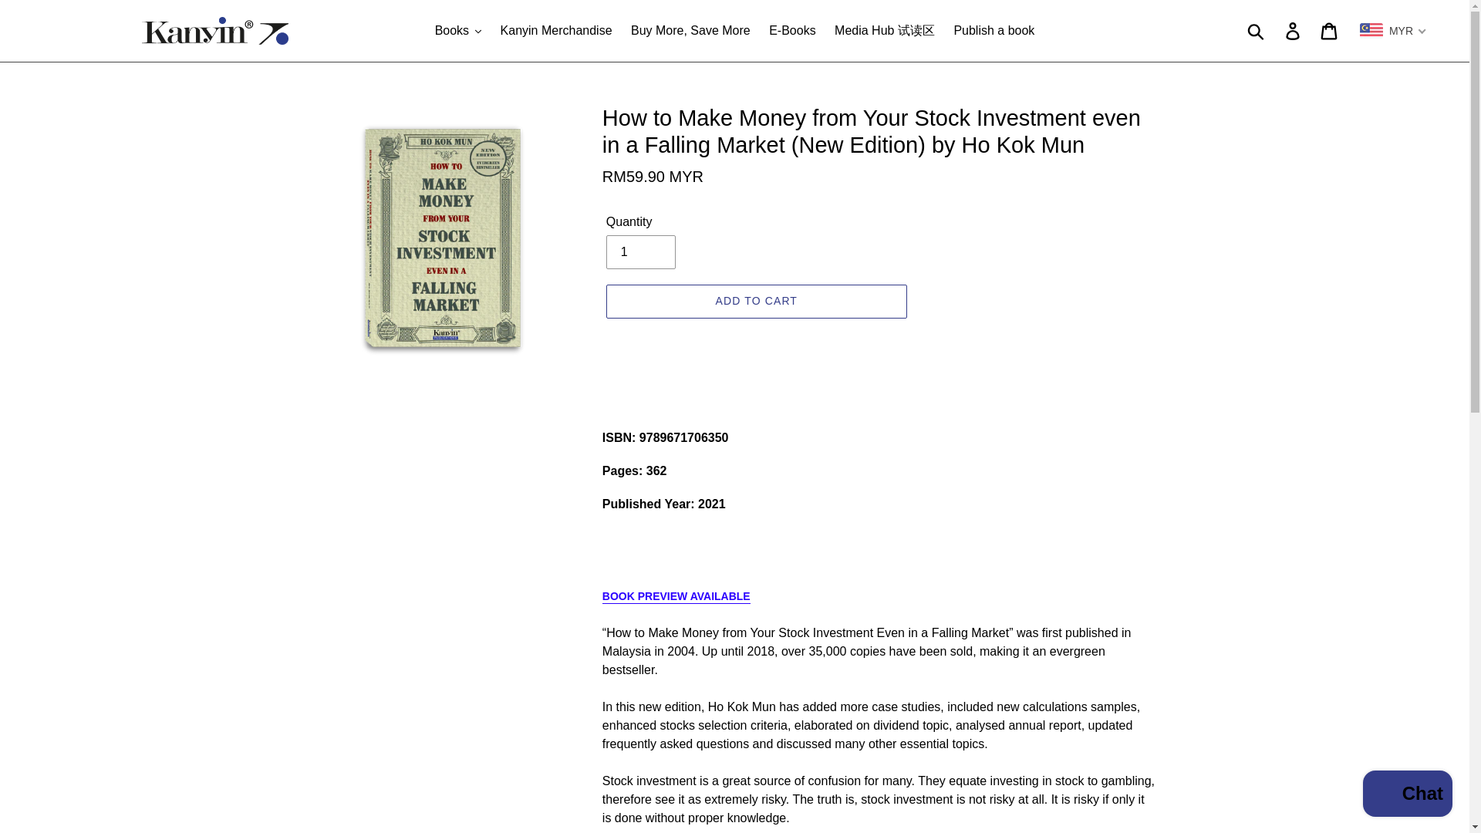 The height and width of the screenshot is (833, 1481). Describe the element at coordinates (1294, 31) in the screenshot. I see `Log in` at that location.